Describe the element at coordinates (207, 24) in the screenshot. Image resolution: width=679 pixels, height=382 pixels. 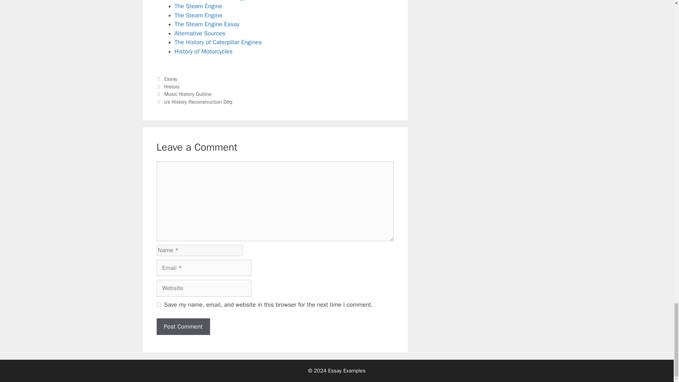
I see `The Steam Engine Essay` at that location.